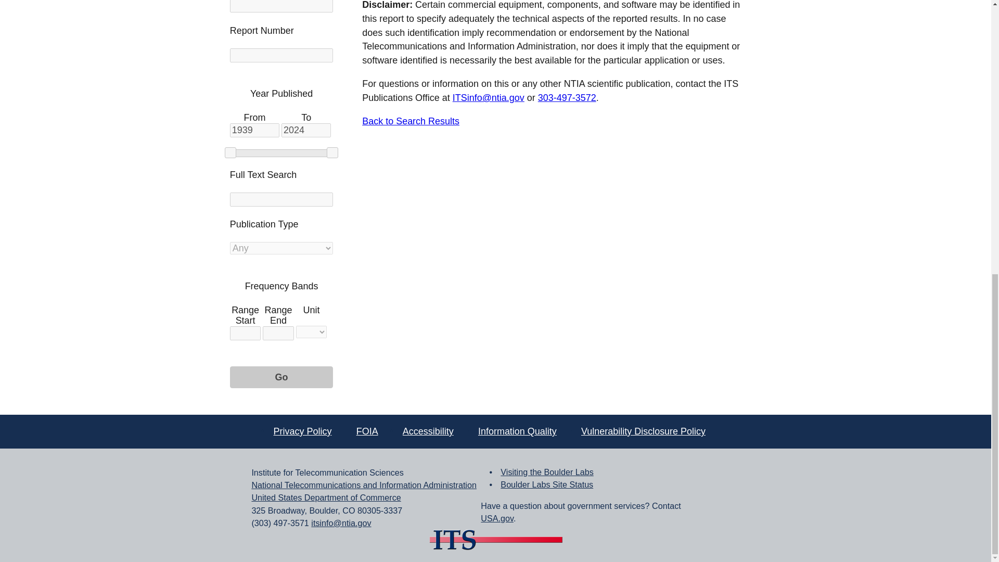  What do you see at coordinates (517, 431) in the screenshot?
I see `Information Quality` at bounding box center [517, 431].